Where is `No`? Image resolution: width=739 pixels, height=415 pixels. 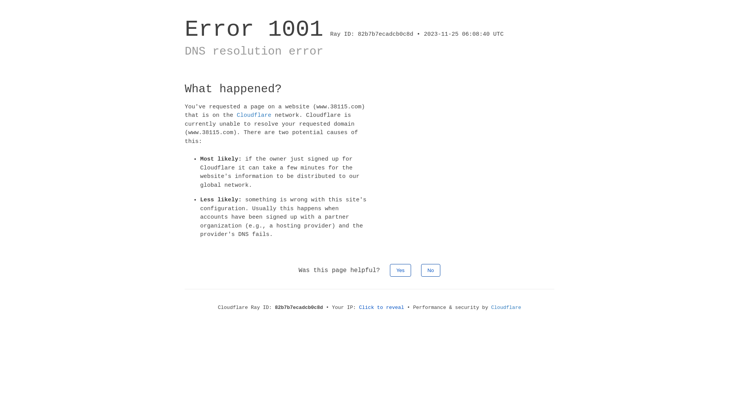
No is located at coordinates (431, 270).